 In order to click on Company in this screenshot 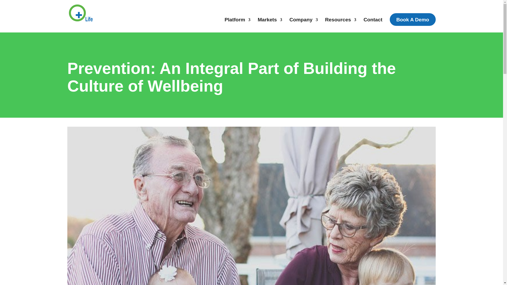, I will do `click(304, 22)`.